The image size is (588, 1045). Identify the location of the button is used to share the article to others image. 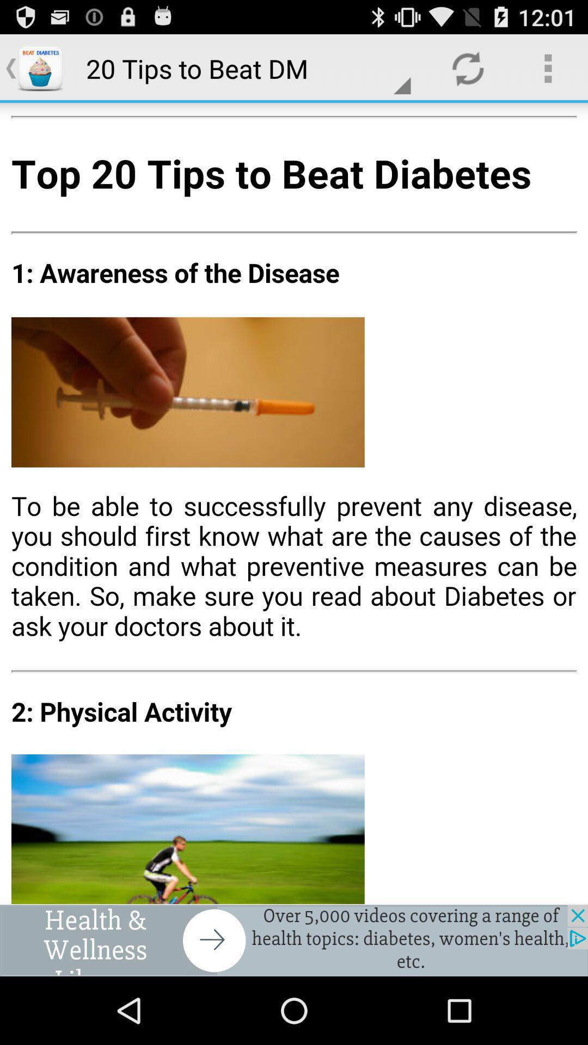
(294, 503).